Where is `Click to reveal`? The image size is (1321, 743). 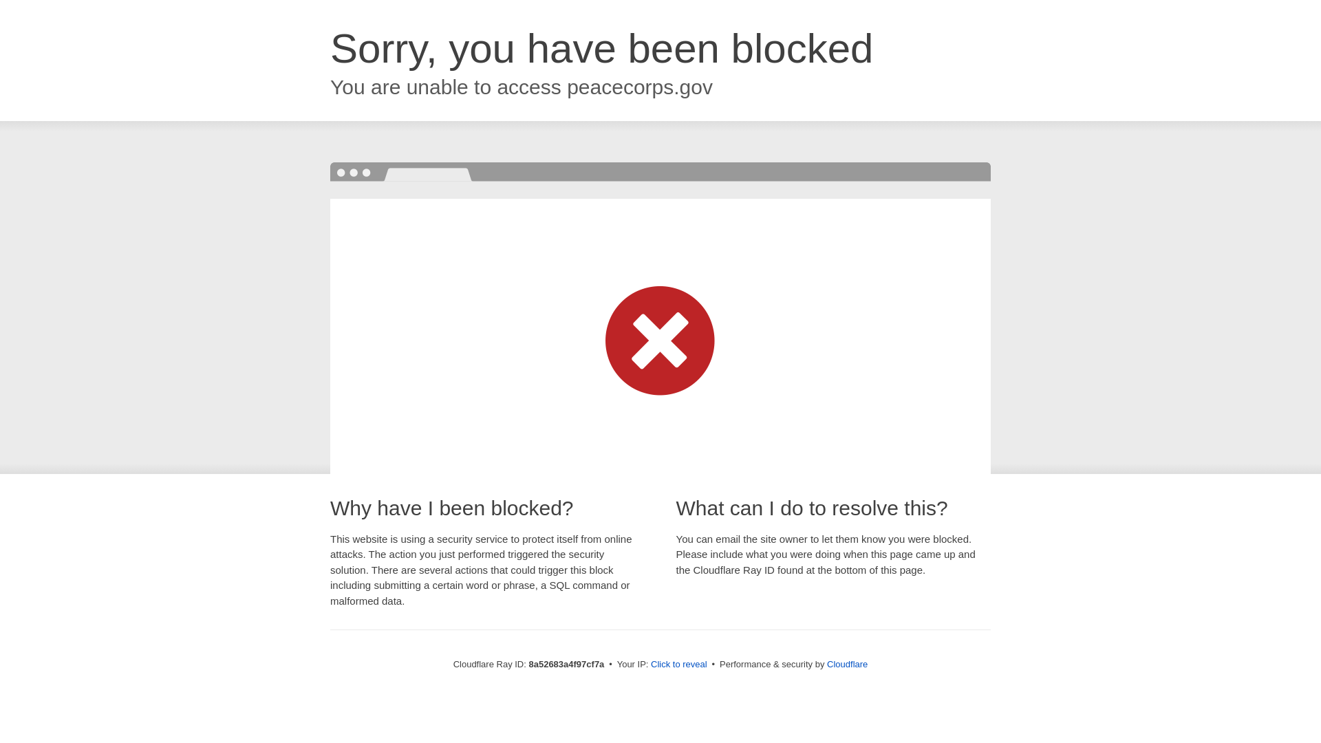 Click to reveal is located at coordinates (678, 665).